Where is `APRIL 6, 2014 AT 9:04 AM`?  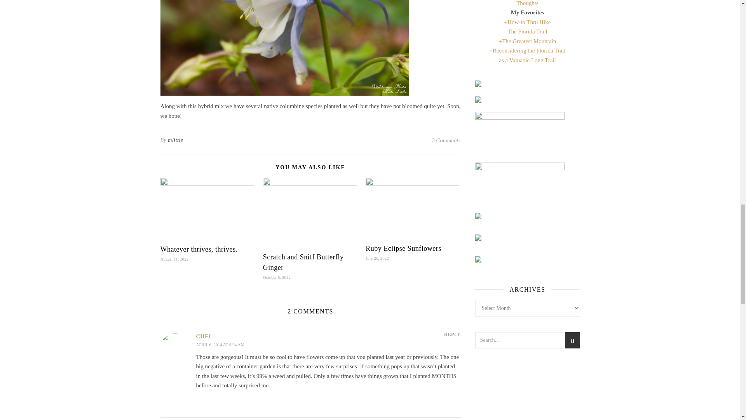 APRIL 6, 2014 AT 9:04 AM is located at coordinates (220, 345).